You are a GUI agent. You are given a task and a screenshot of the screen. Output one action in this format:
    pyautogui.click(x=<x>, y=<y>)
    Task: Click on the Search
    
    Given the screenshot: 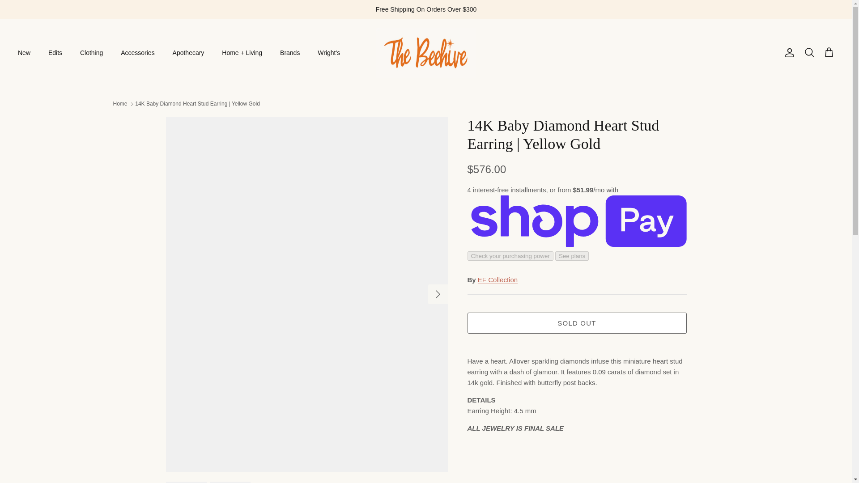 What is the action you would take?
    pyautogui.click(x=809, y=52)
    